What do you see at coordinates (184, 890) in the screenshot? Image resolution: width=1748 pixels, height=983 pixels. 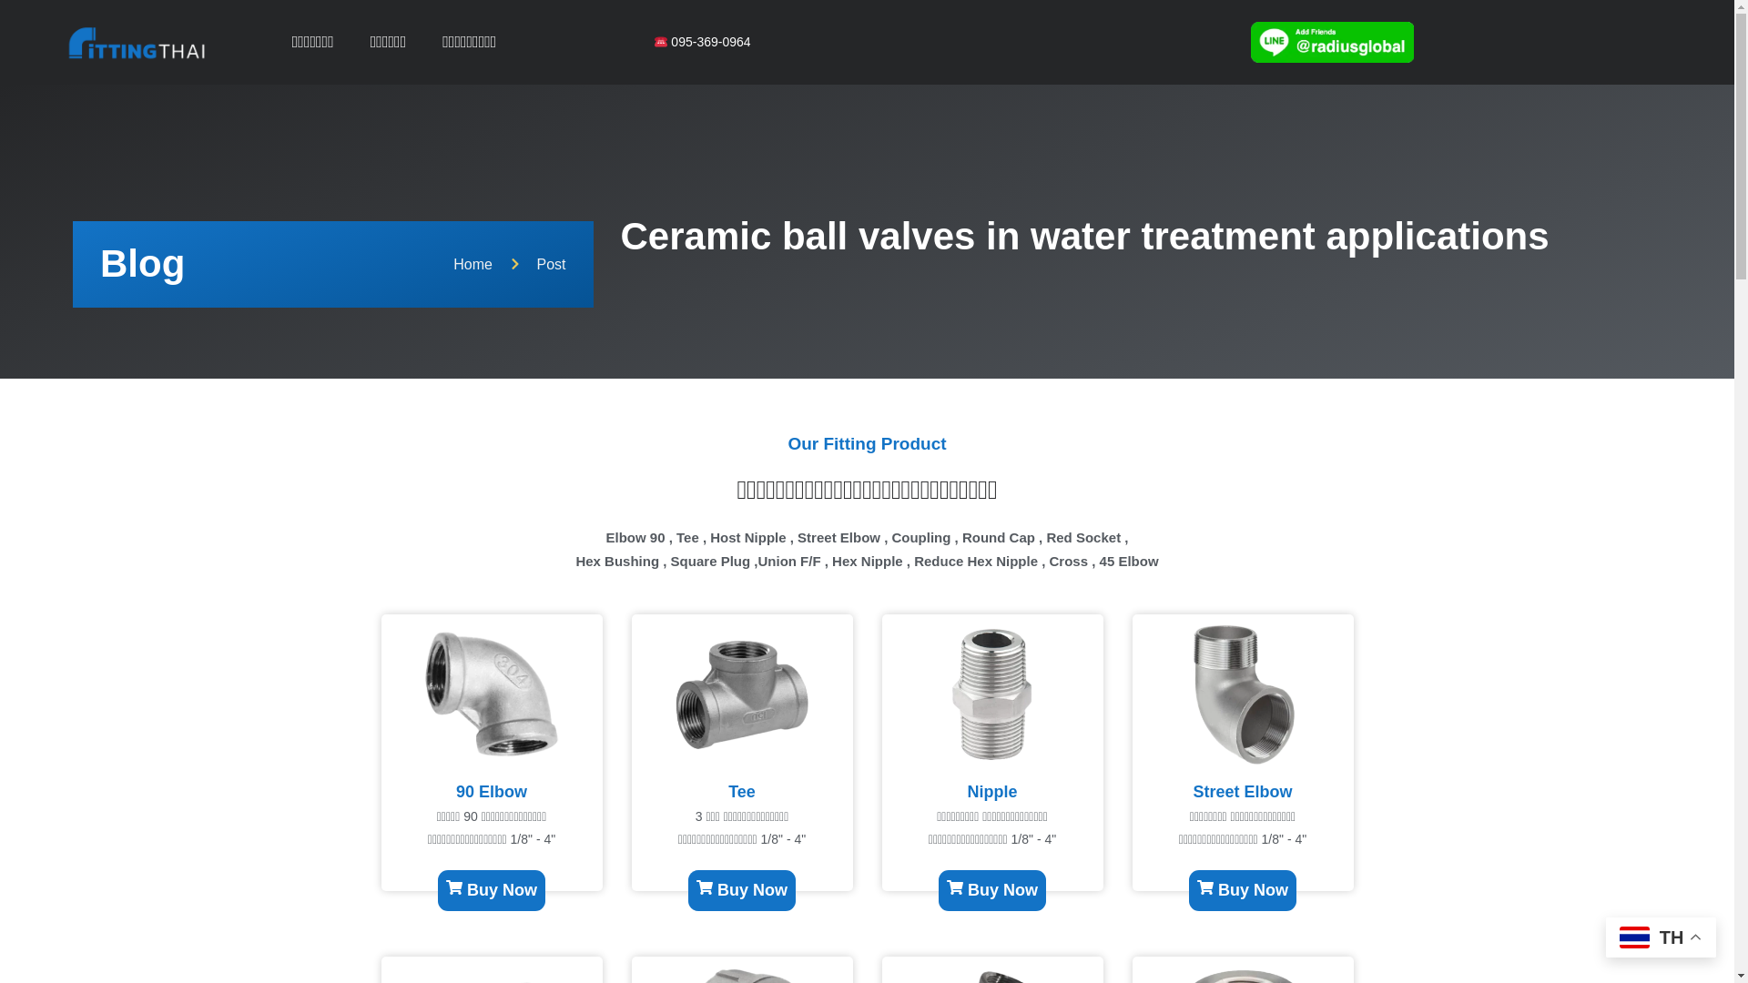 I see `Buy Now` at bounding box center [184, 890].